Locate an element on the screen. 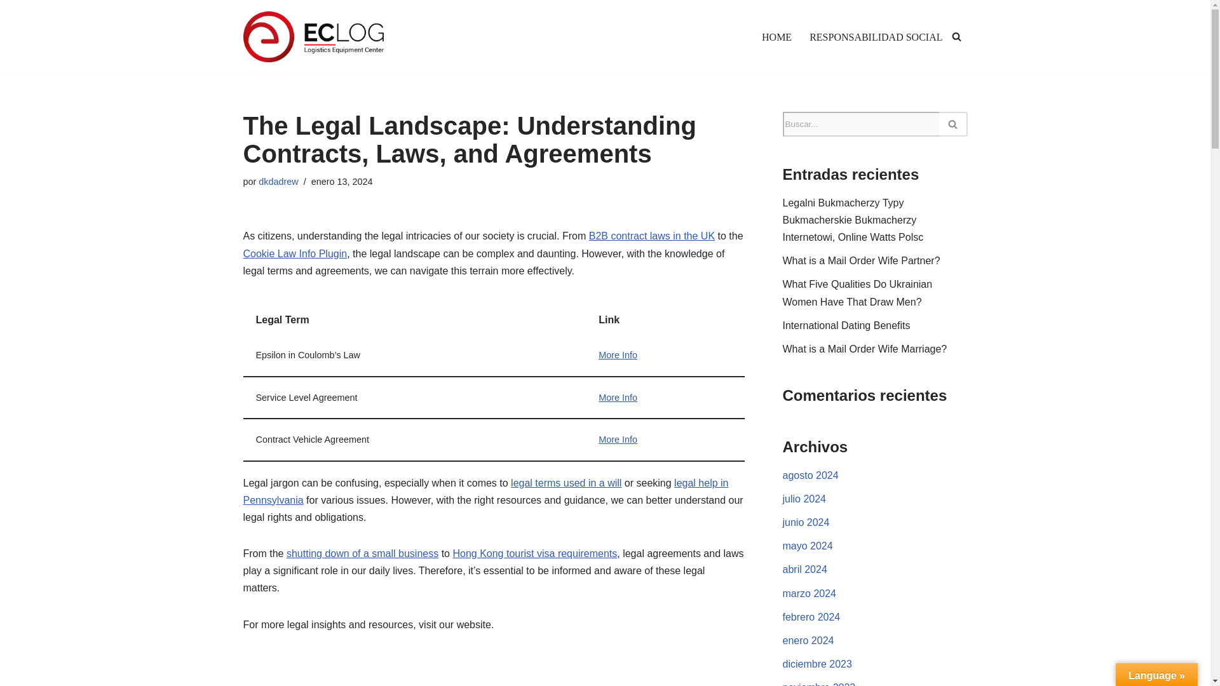 Image resolution: width=1220 pixels, height=686 pixels. International Dating Benefits is located at coordinates (846, 325).